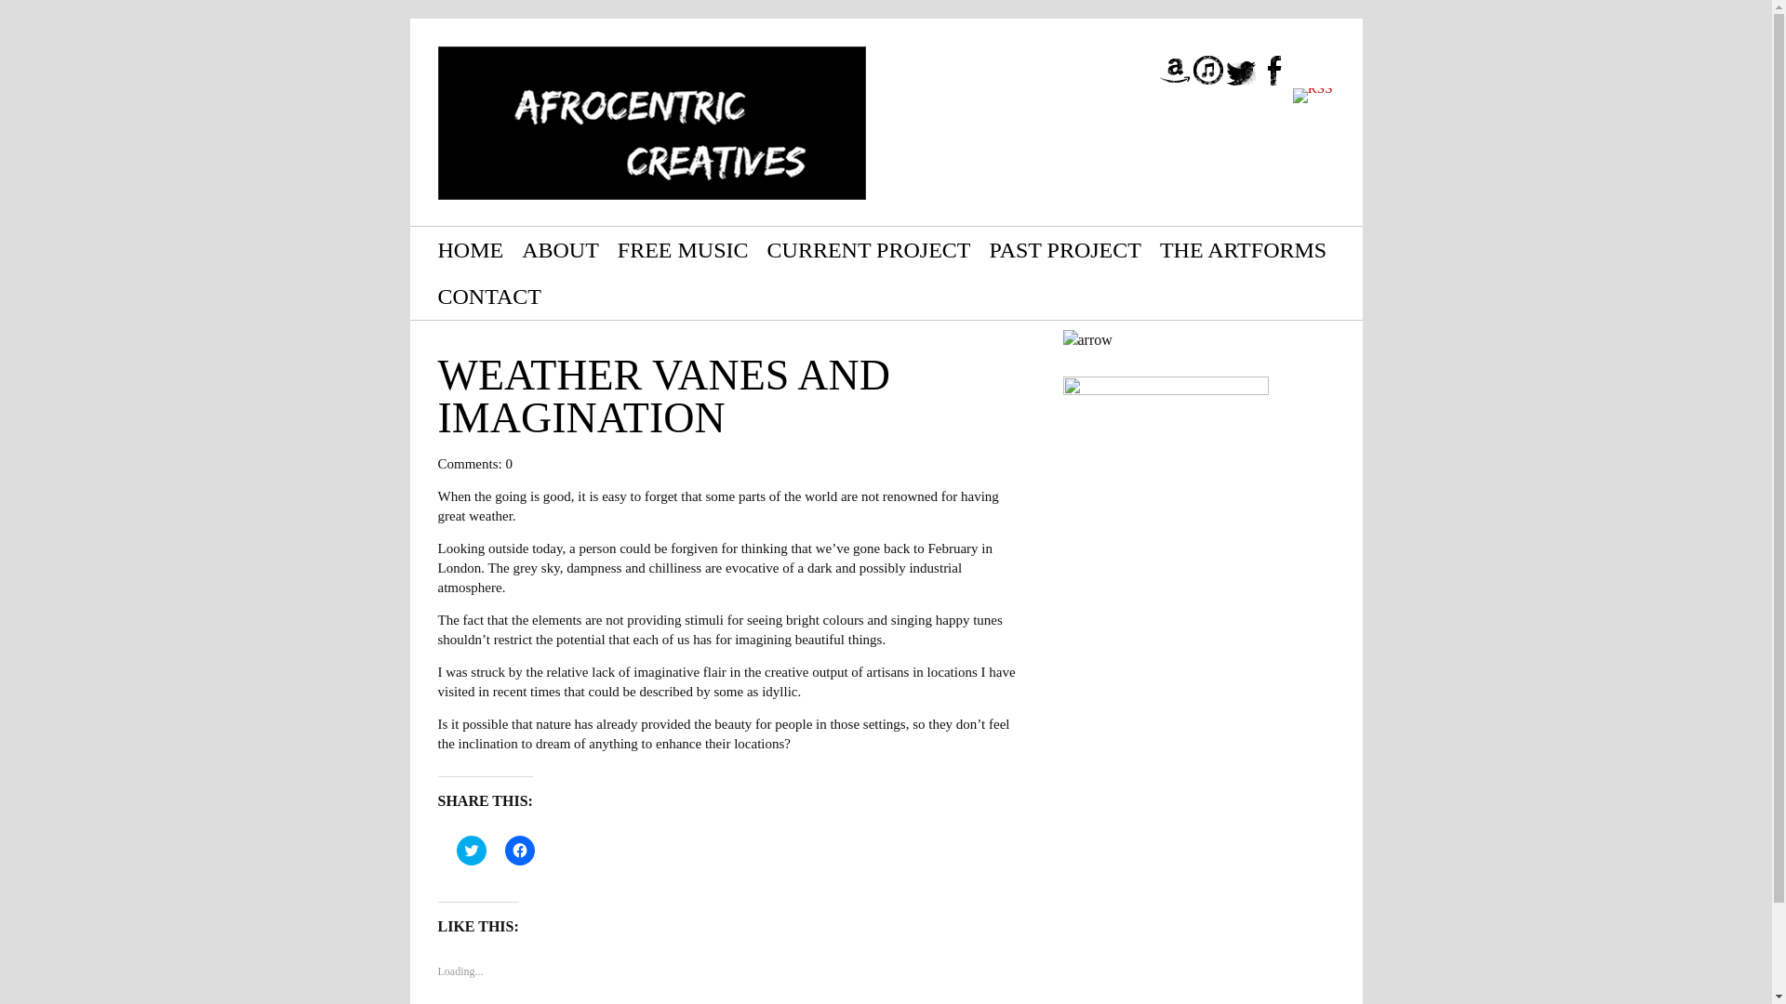 This screenshot has width=1786, height=1004. What do you see at coordinates (489, 296) in the screenshot?
I see `CONTACT` at bounding box center [489, 296].